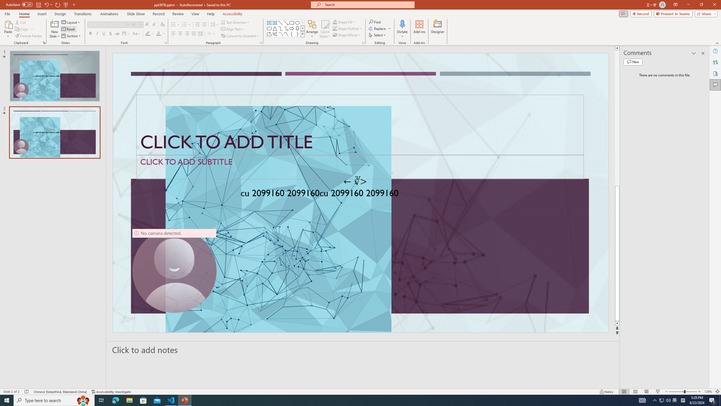 Image resolution: width=721 pixels, height=406 pixels. What do you see at coordinates (360, 194) in the screenshot?
I see `TextBox 61` at bounding box center [360, 194].